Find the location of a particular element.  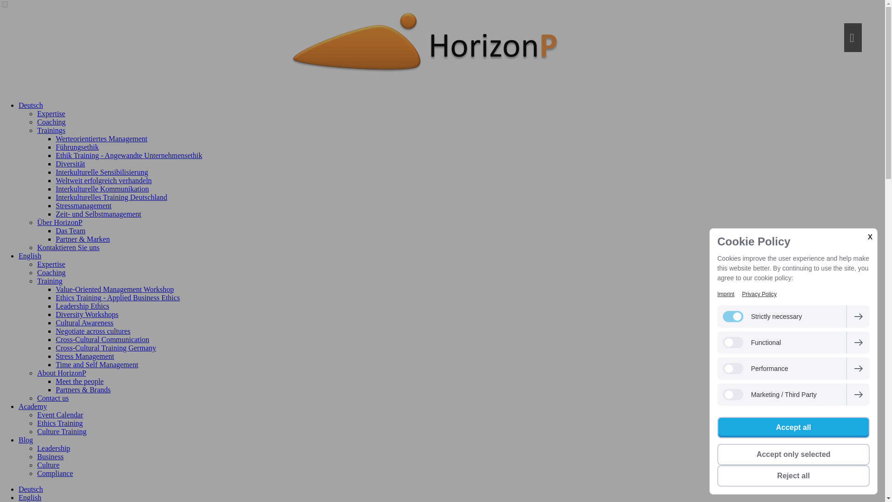

Zeit- und Selbstmanagement is located at coordinates (98, 214).